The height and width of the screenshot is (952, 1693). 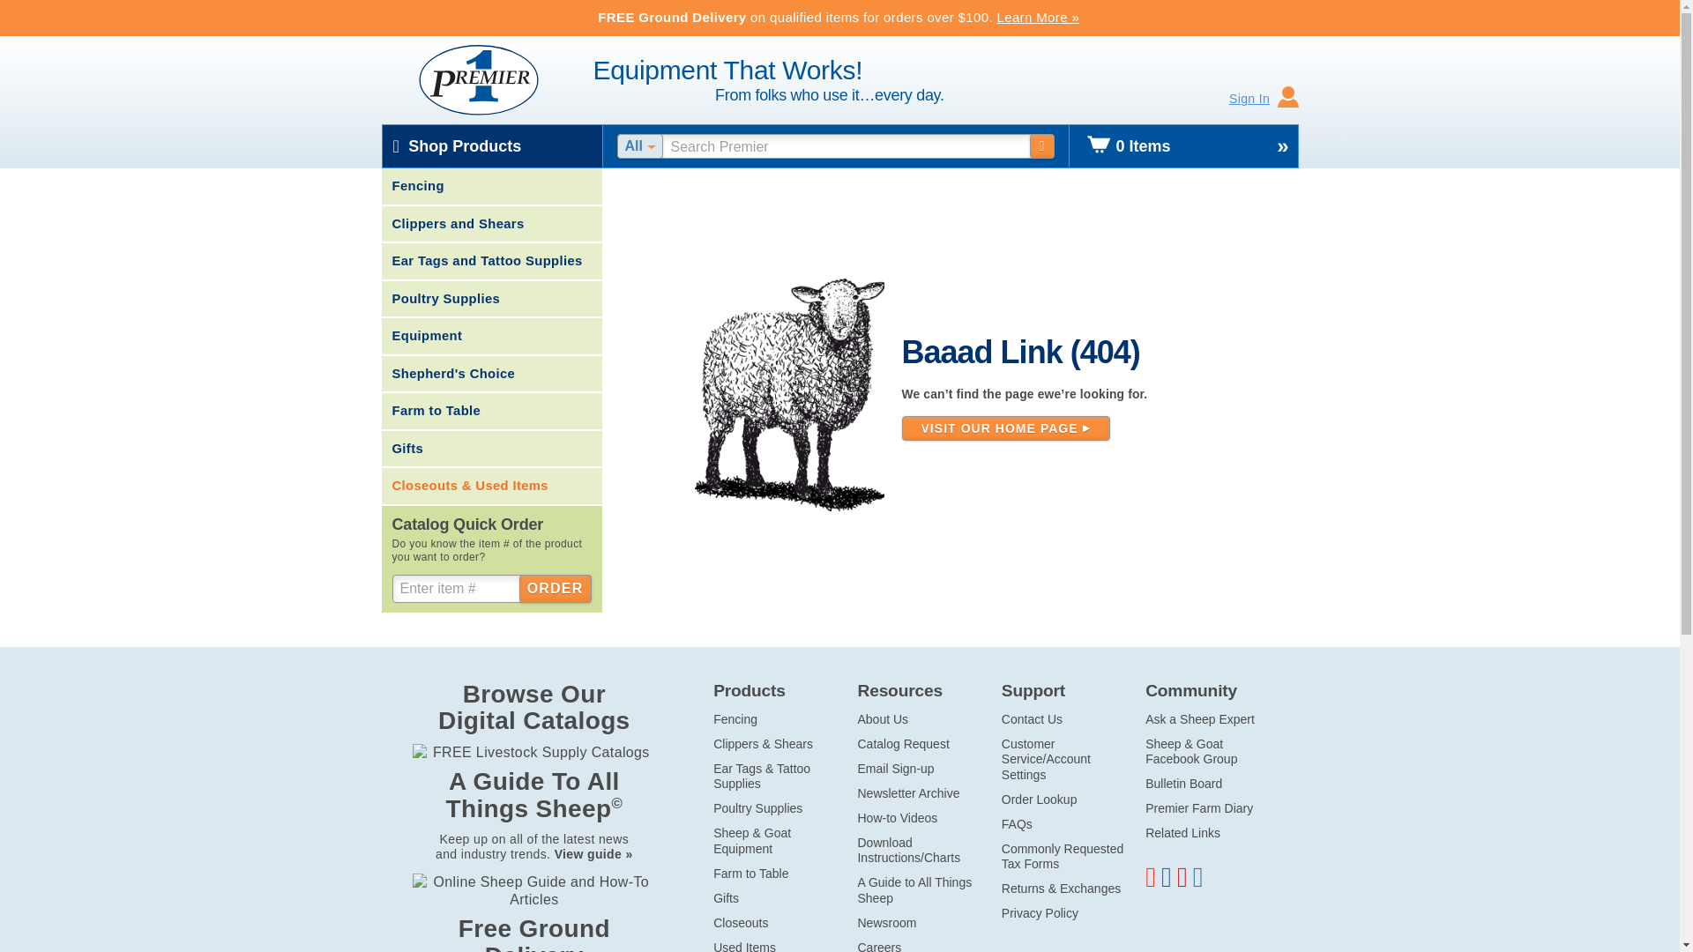 What do you see at coordinates (490, 261) in the screenshot?
I see `Ear Tags and Tattoo Supplies` at bounding box center [490, 261].